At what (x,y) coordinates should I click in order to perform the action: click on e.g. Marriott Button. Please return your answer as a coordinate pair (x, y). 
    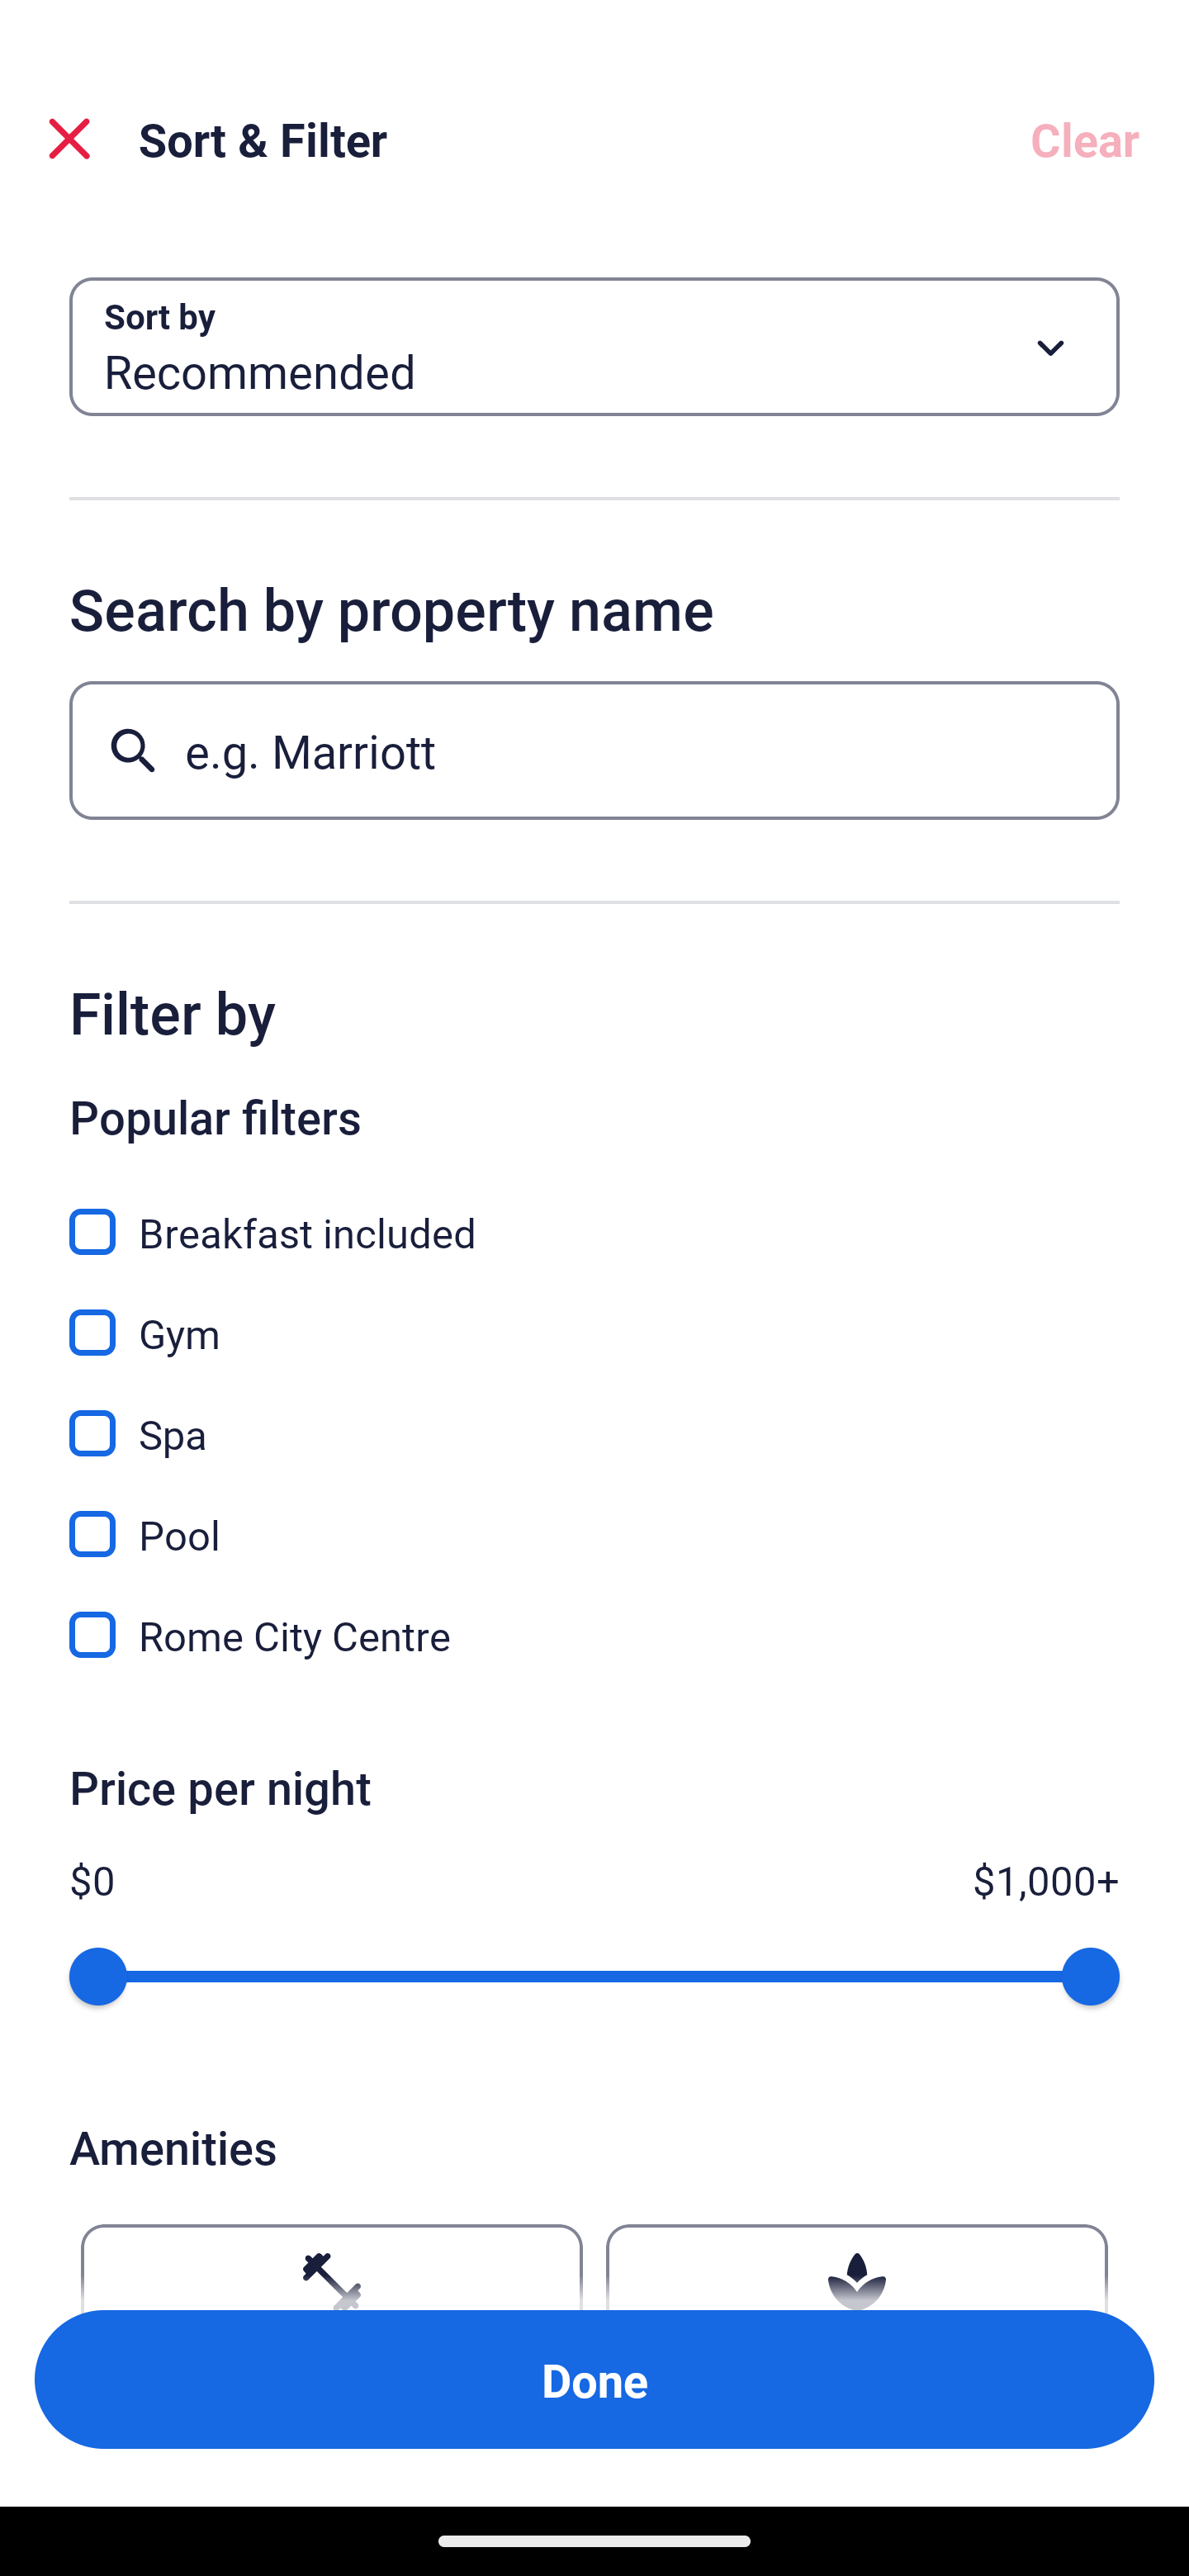
    Looking at the image, I should click on (594, 750).